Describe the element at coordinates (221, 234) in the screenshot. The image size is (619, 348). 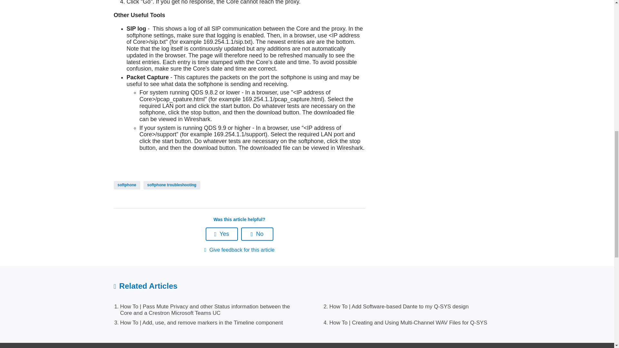
I see `Yes` at that location.